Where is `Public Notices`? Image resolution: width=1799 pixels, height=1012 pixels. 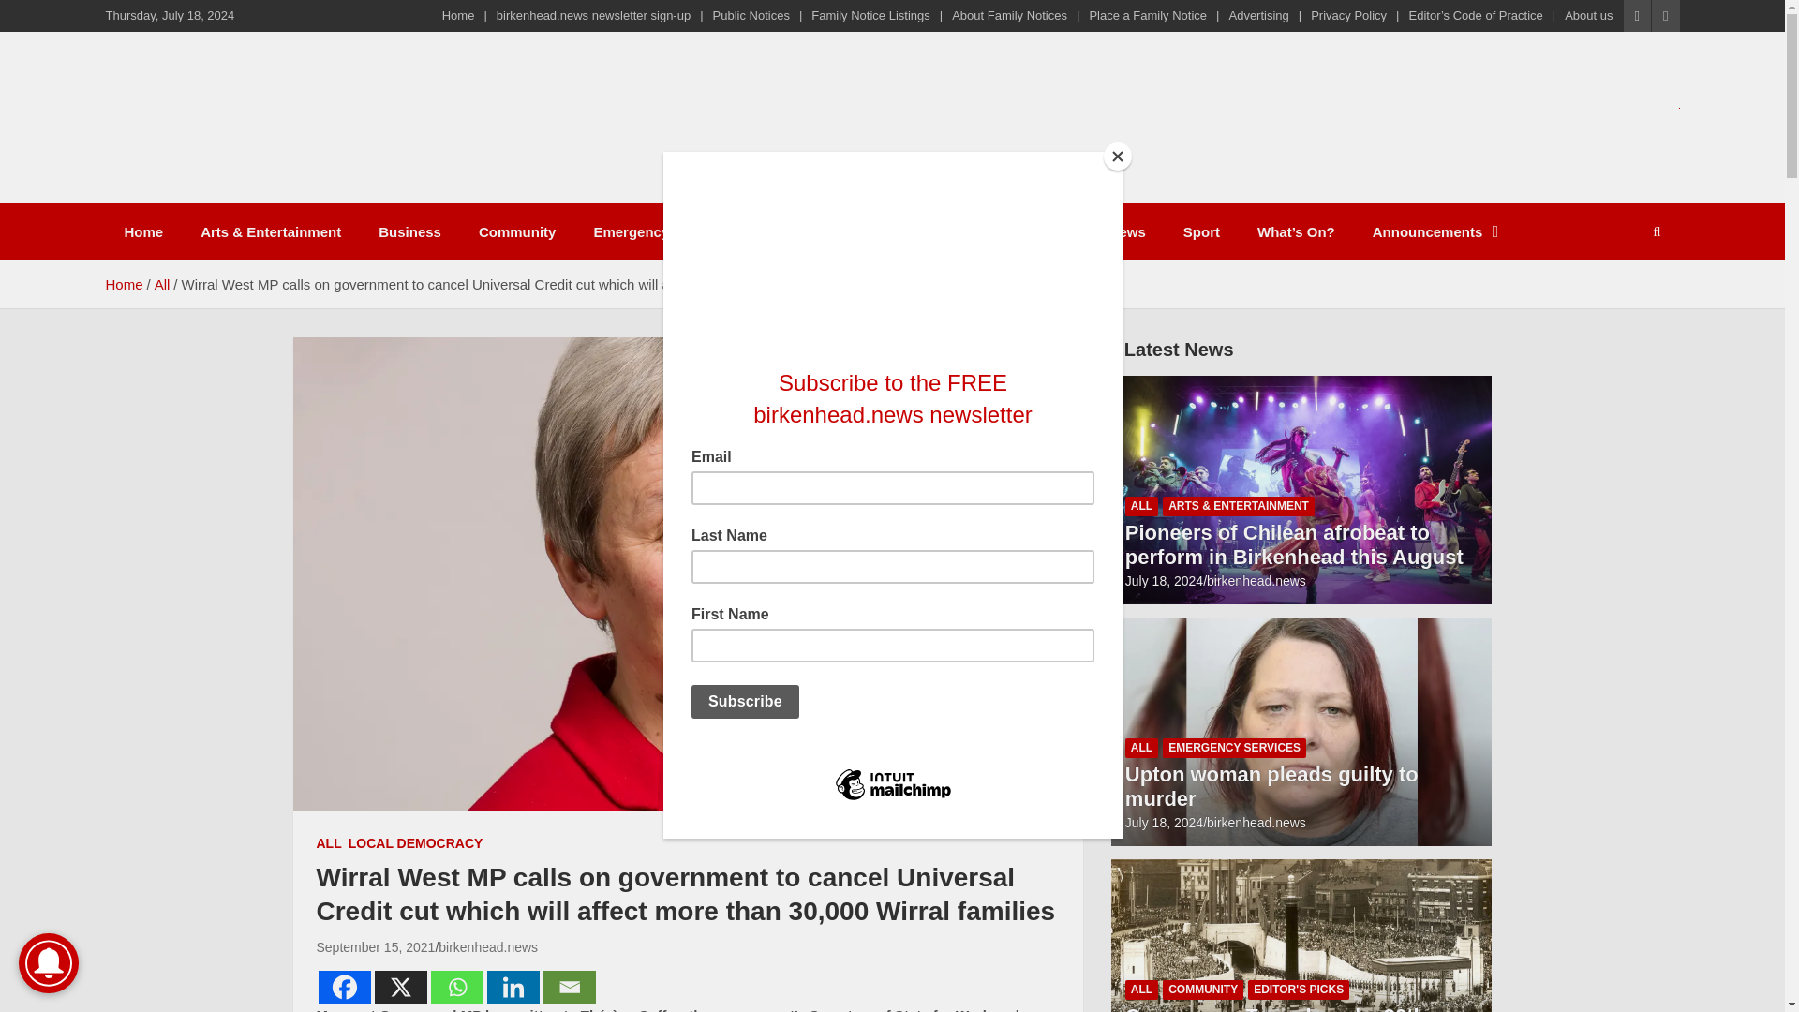 Public Notices is located at coordinates (751, 15).